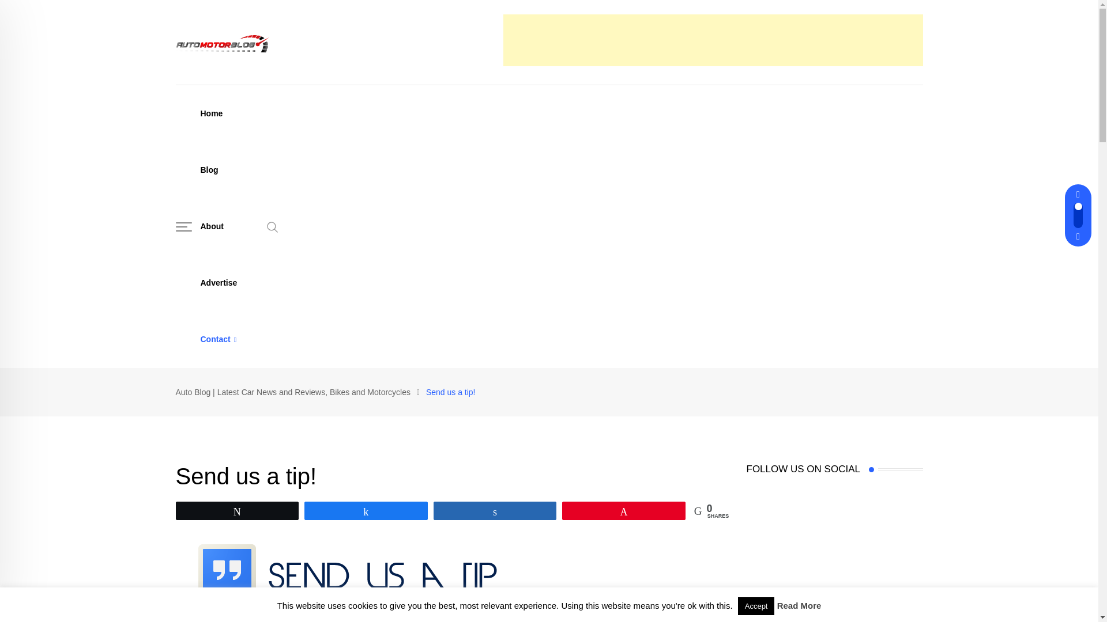 Image resolution: width=1107 pixels, height=622 pixels. Describe the element at coordinates (712, 40) in the screenshot. I see `Advertisement` at that location.